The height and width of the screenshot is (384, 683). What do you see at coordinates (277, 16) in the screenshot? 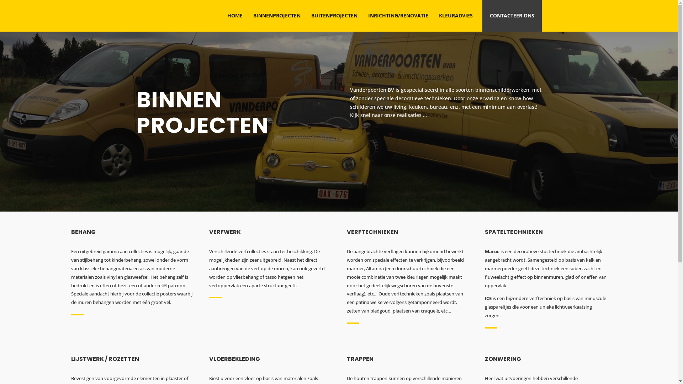
I see `BINNENPROJECTEN` at bounding box center [277, 16].